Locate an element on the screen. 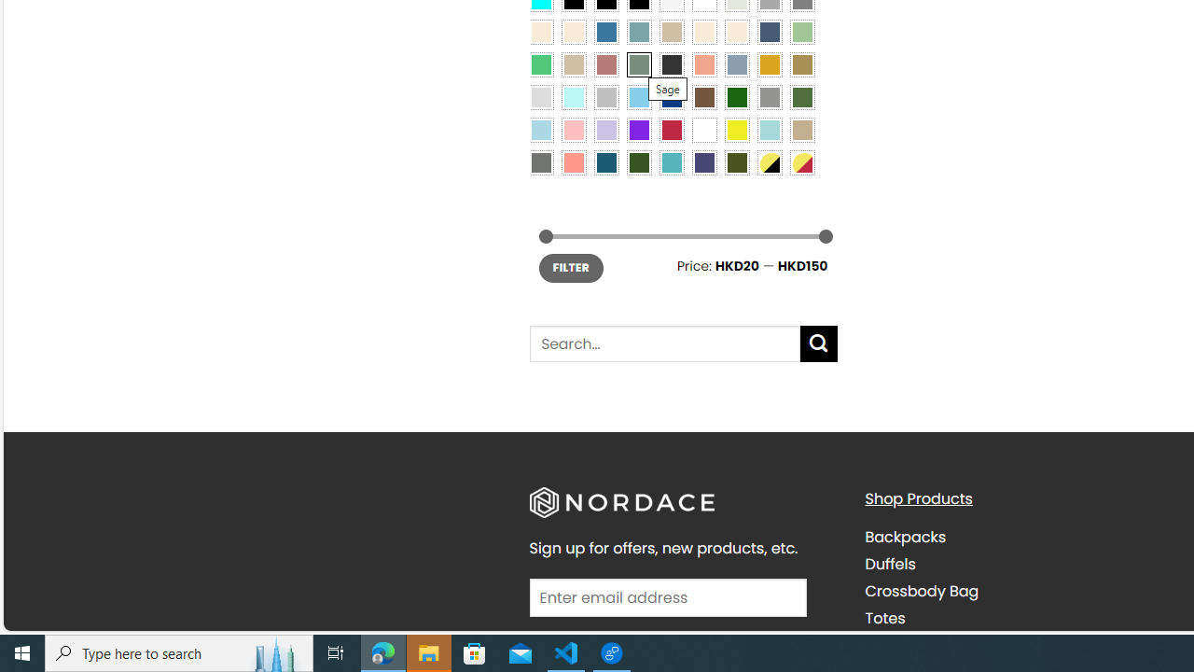 The width and height of the screenshot is (1194, 672). Teal is located at coordinates (672, 162).